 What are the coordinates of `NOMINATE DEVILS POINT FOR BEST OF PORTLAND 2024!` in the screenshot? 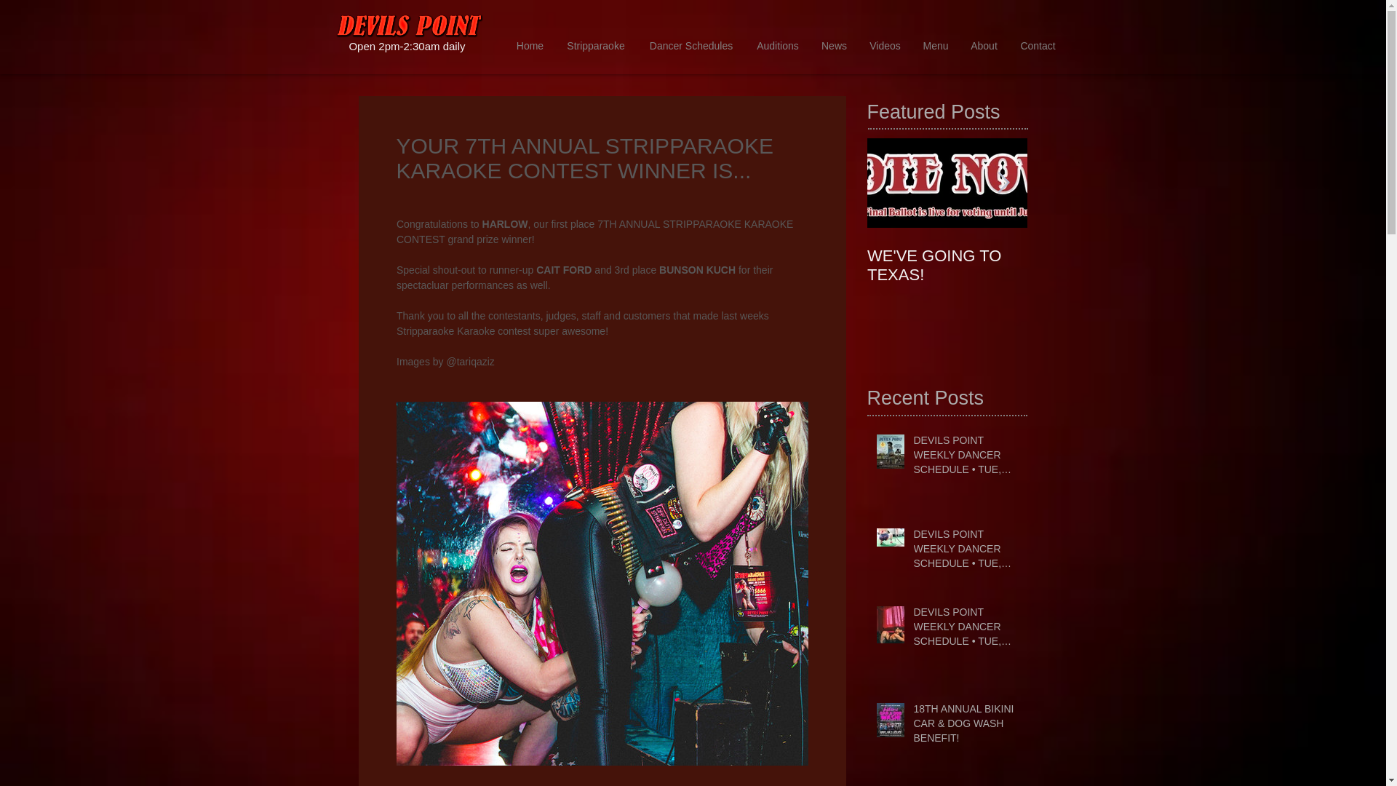 It's located at (1107, 275).